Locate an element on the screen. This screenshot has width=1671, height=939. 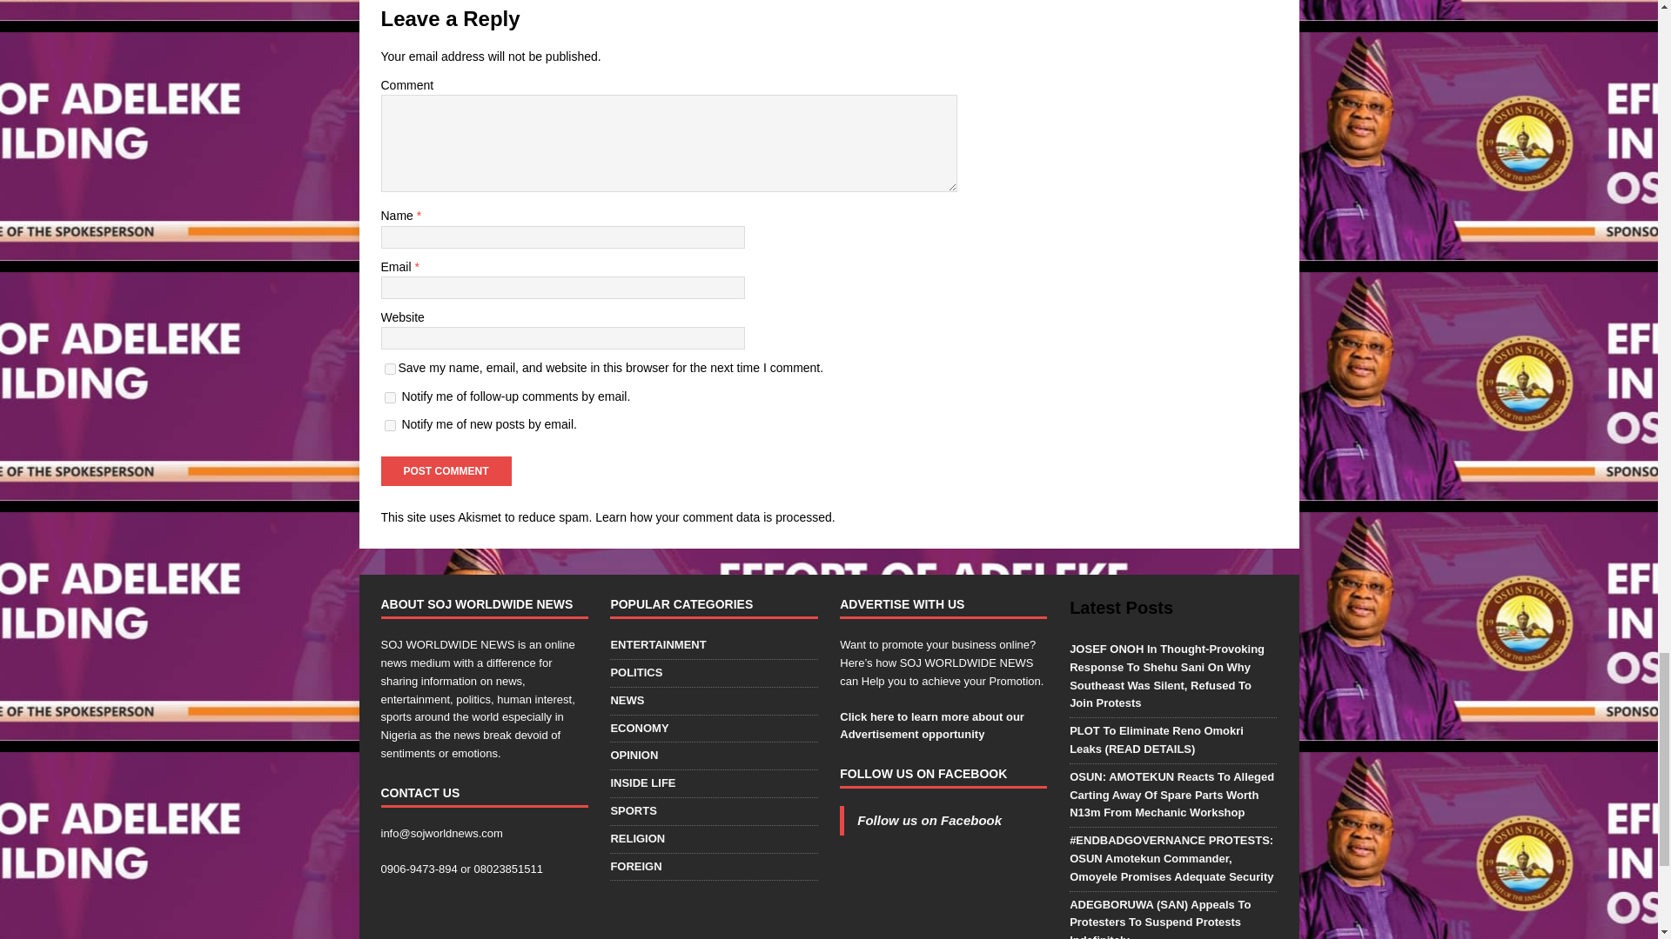
yes is located at coordinates (390, 369).